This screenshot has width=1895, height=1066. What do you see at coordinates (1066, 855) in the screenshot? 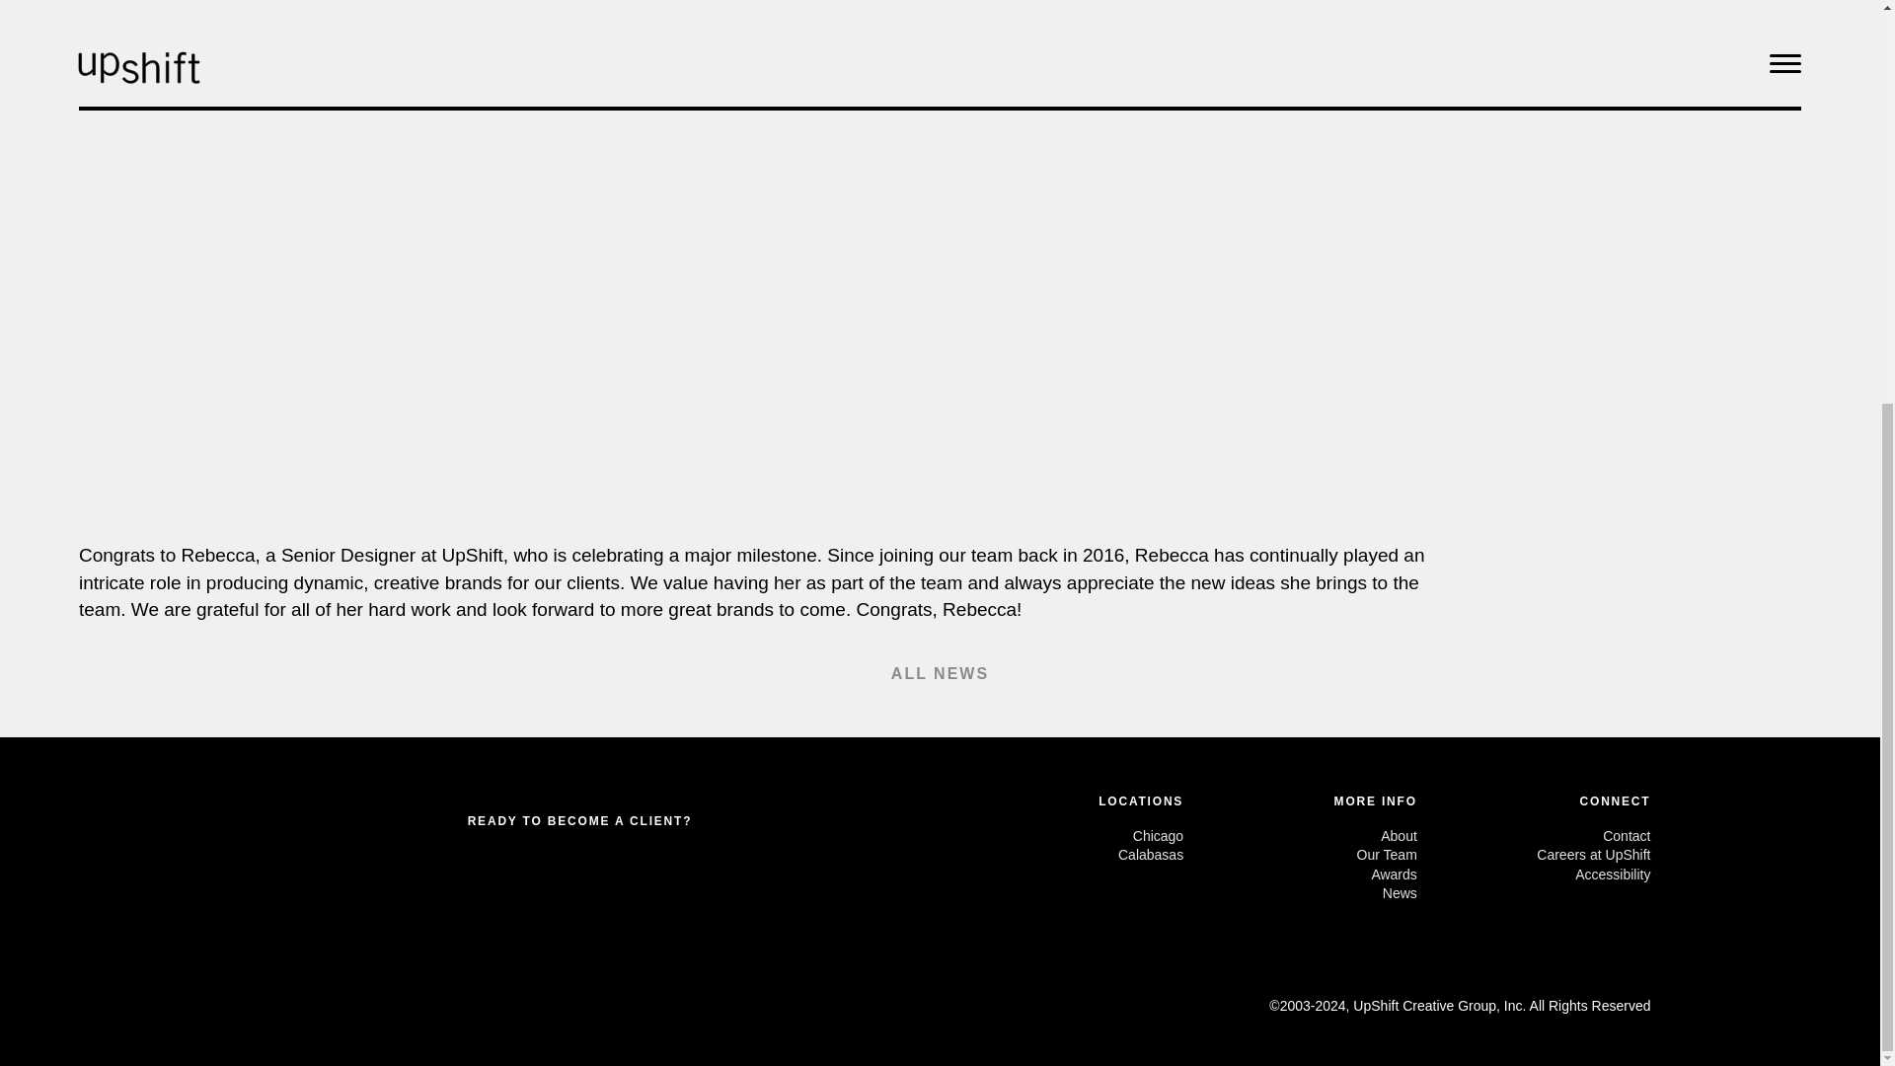
I see `Calabasas` at bounding box center [1066, 855].